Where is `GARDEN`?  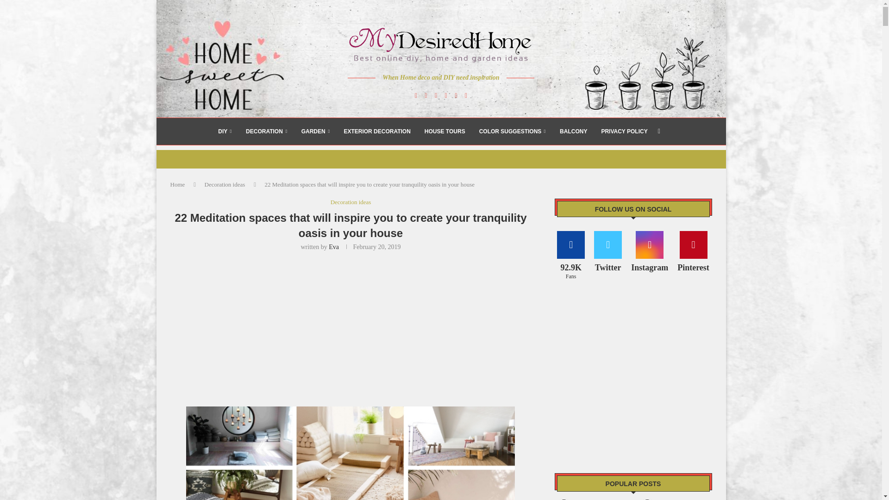 GARDEN is located at coordinates (315, 131).